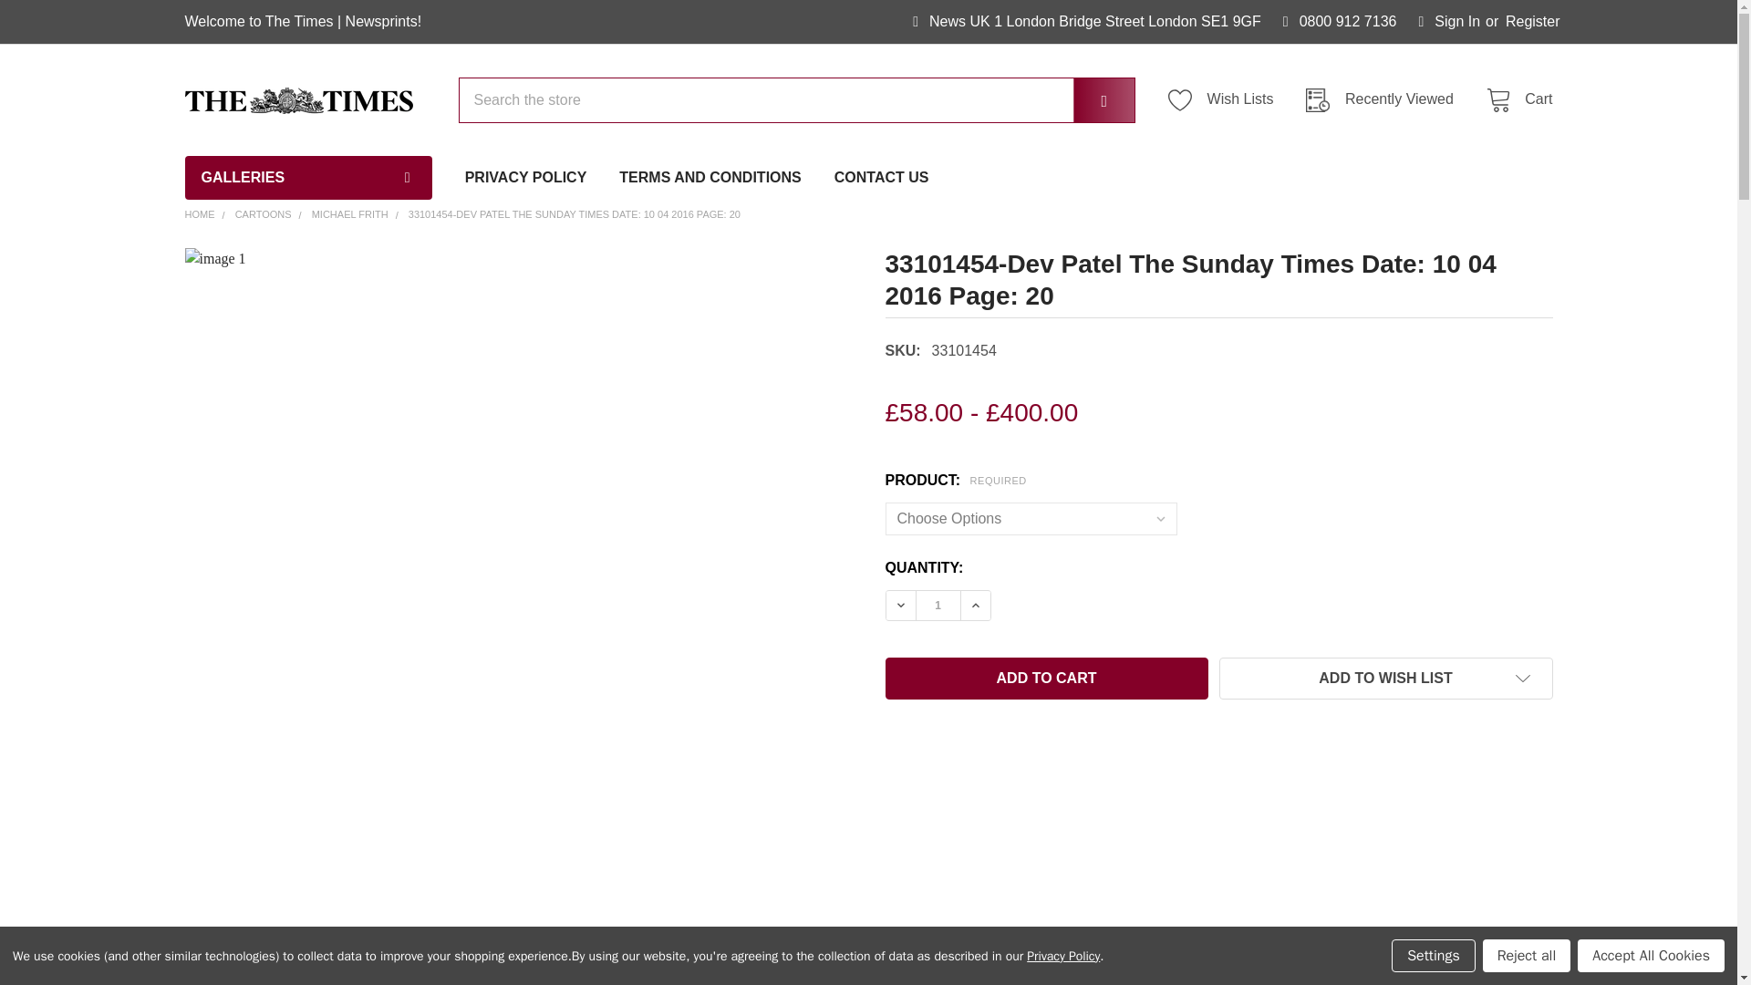  Describe the element at coordinates (1532, 22) in the screenshot. I see `Register` at that location.